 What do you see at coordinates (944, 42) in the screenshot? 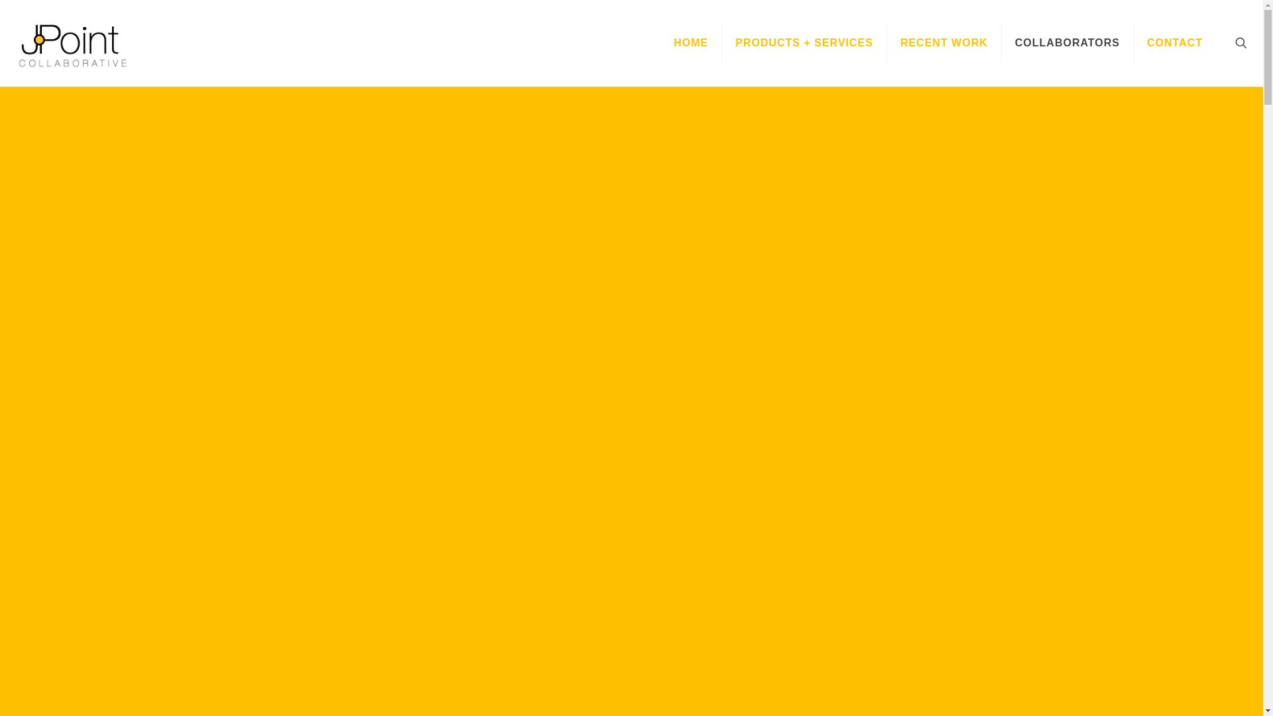
I see `RECENT WORK` at bounding box center [944, 42].